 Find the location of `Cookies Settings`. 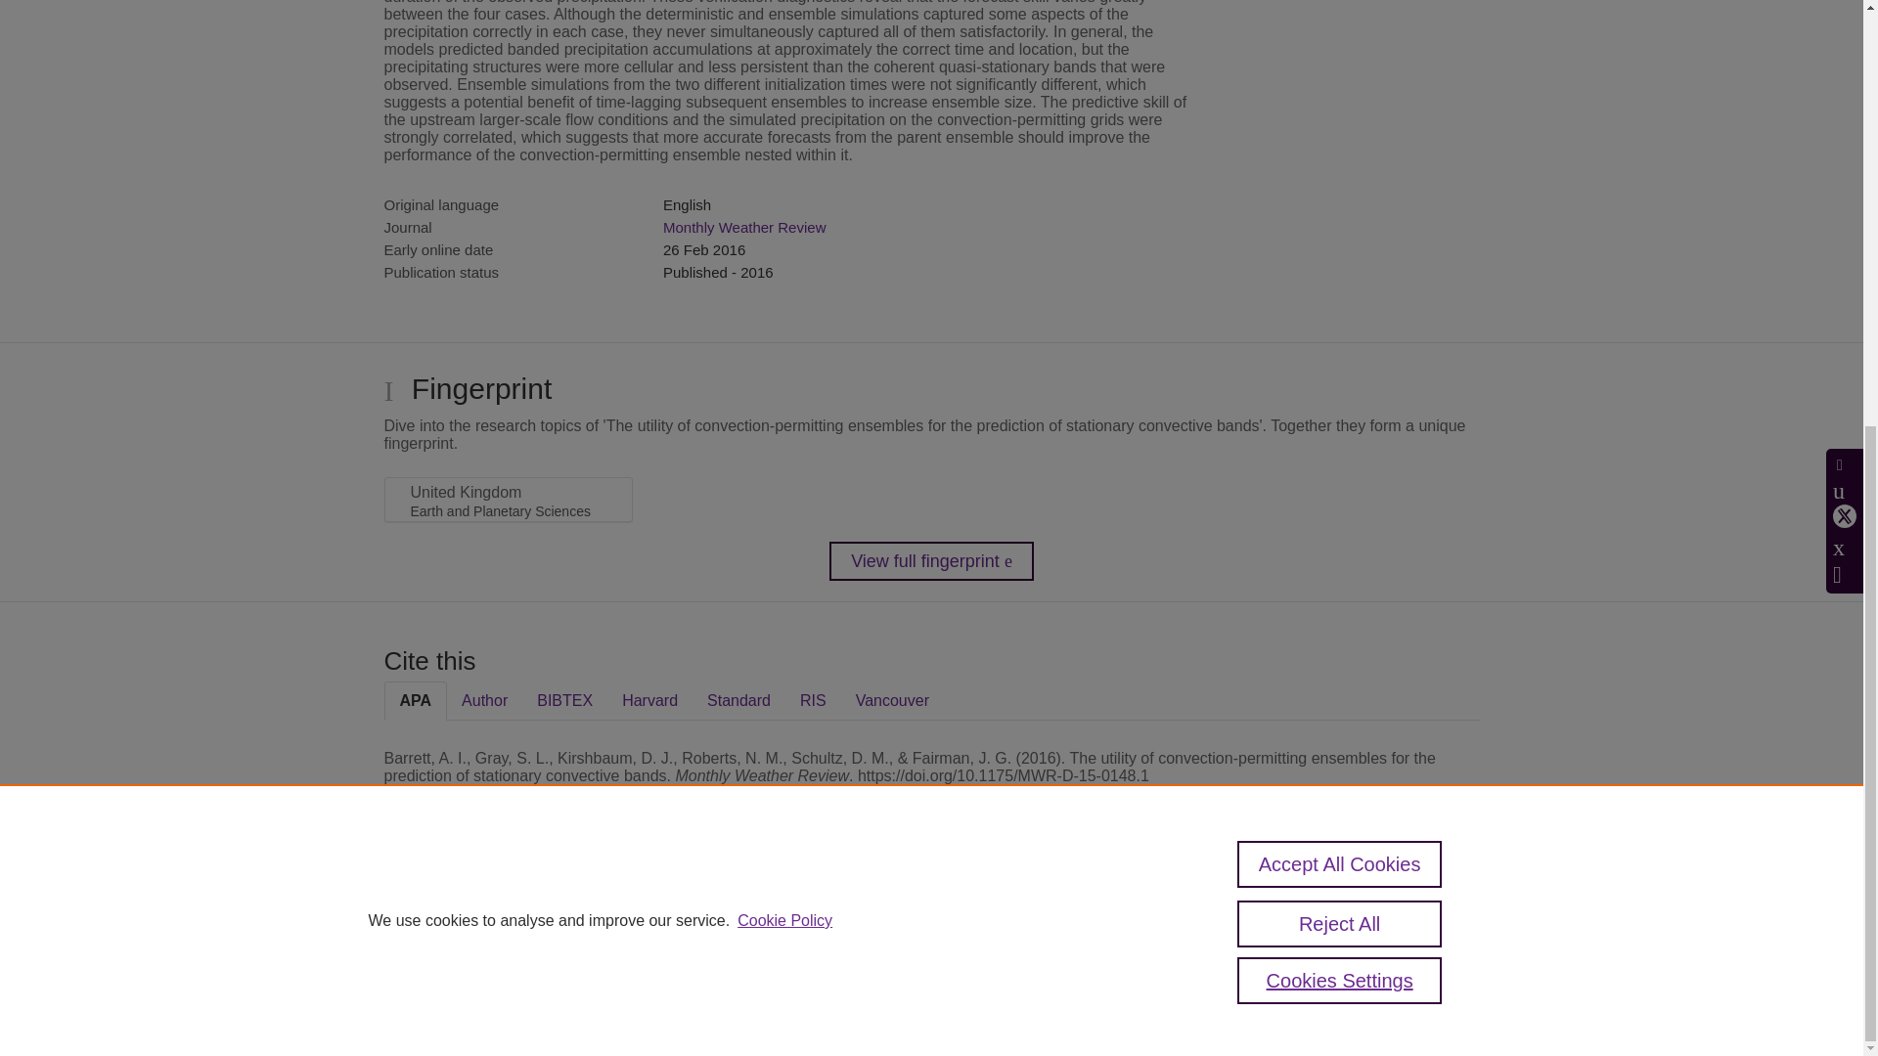

Cookies Settings is located at coordinates (430, 1006).